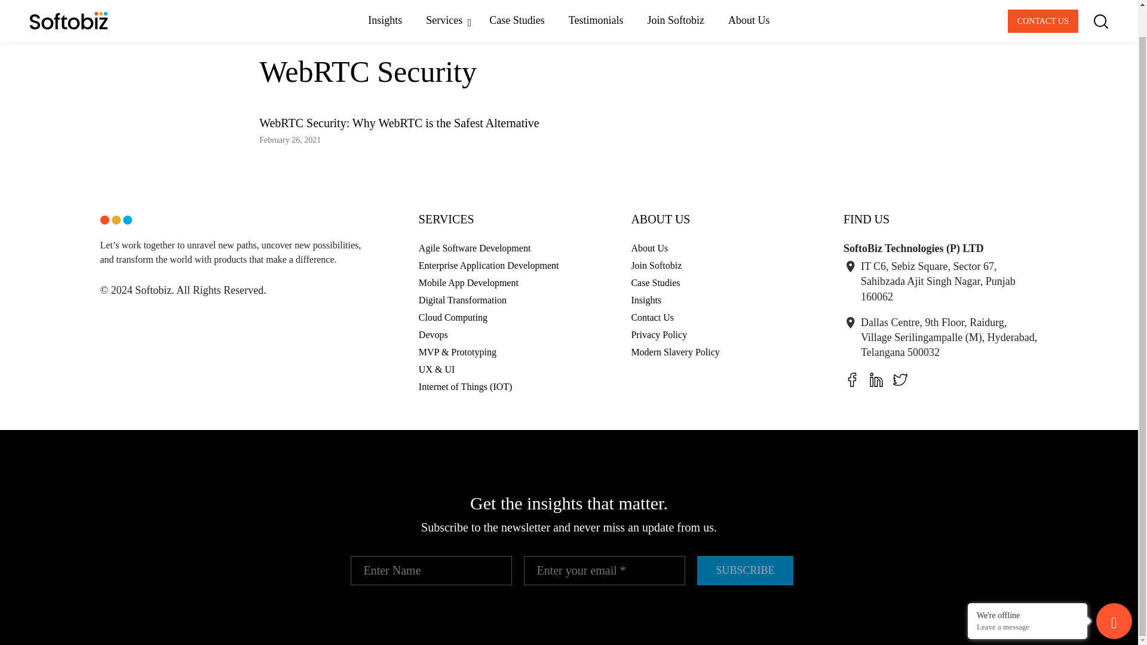 This screenshot has height=645, width=1147. What do you see at coordinates (453, 317) in the screenshot?
I see `Cloud Computing` at bounding box center [453, 317].